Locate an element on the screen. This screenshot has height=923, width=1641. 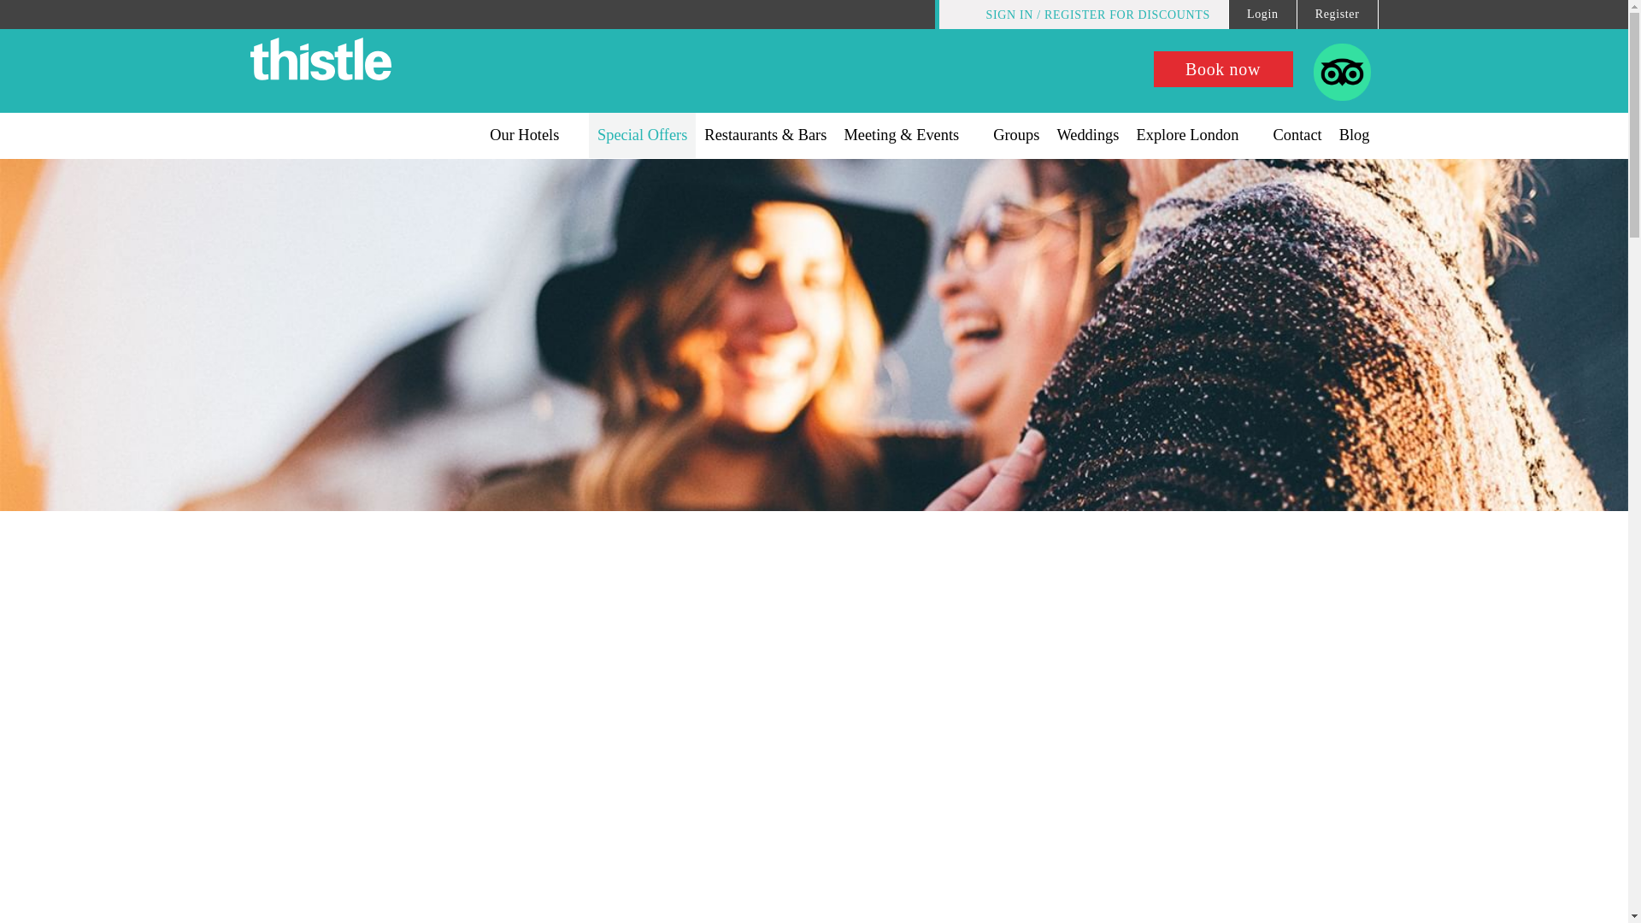
Our Hotels is located at coordinates (532, 135).